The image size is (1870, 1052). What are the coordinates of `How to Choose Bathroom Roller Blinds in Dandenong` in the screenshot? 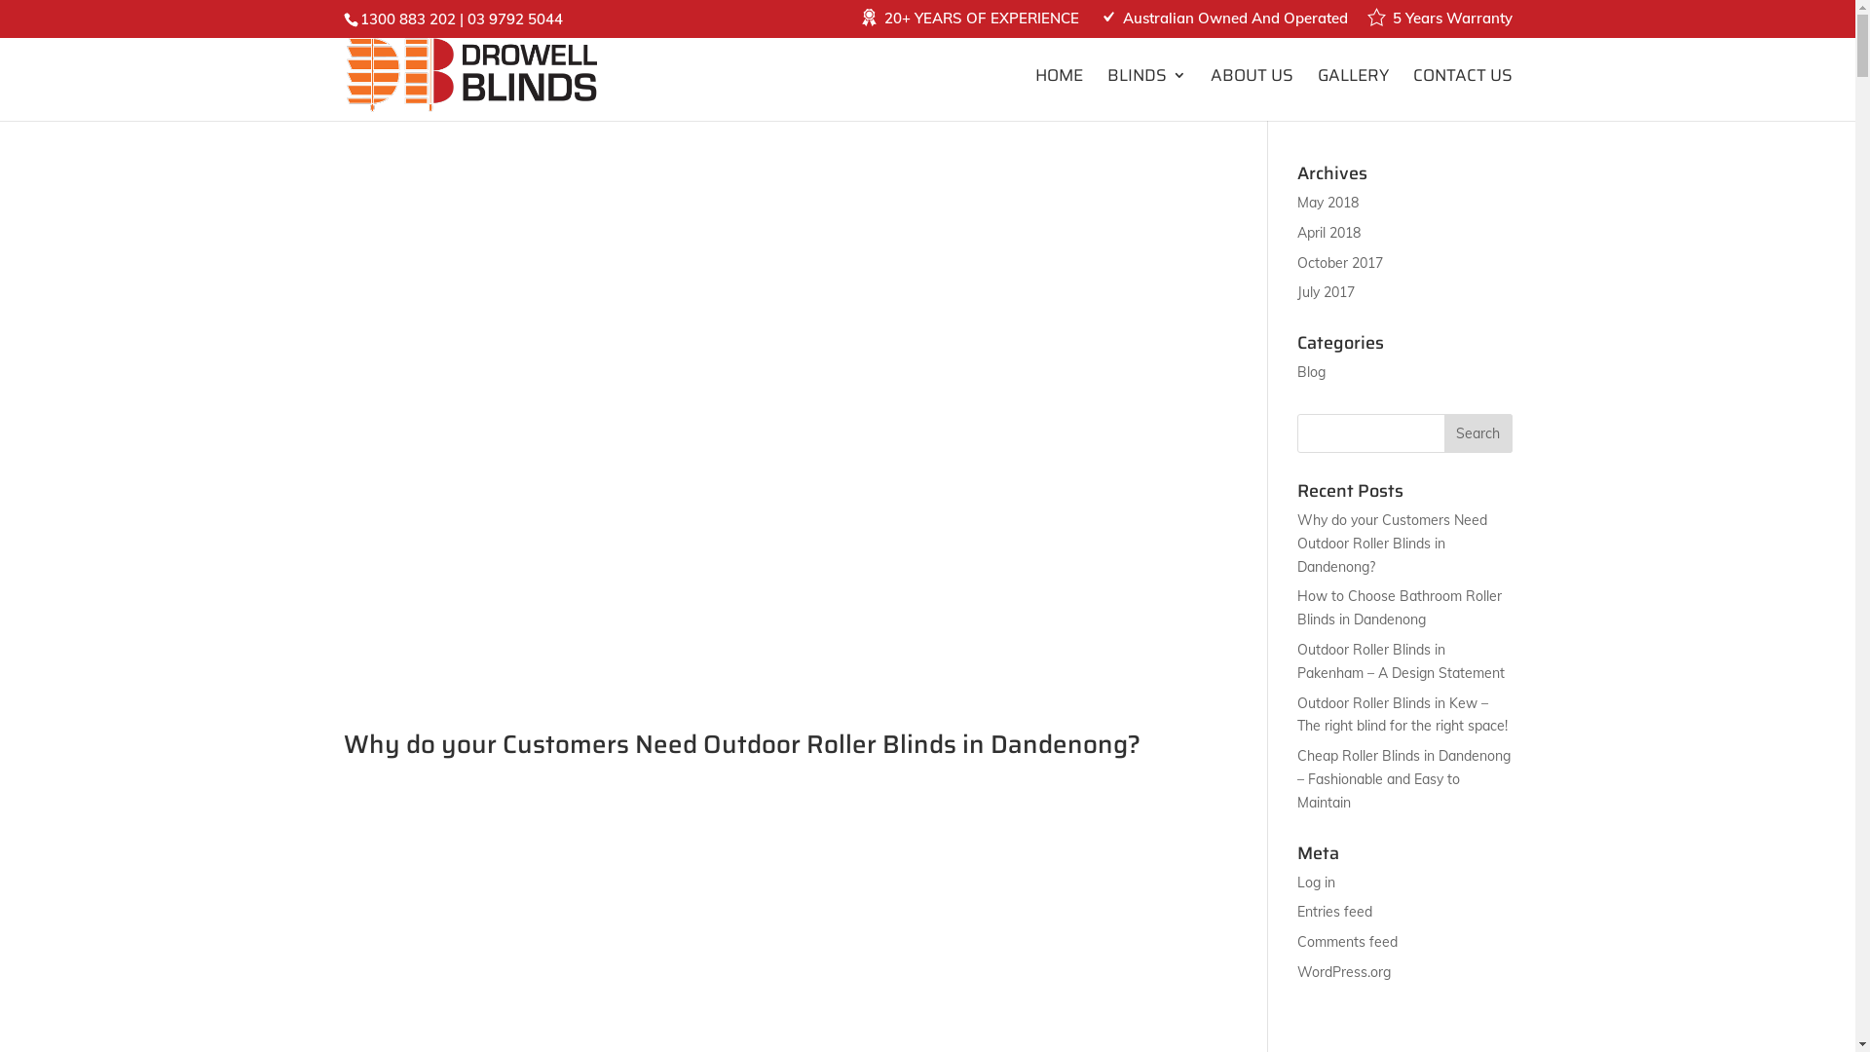 It's located at (1400, 608).